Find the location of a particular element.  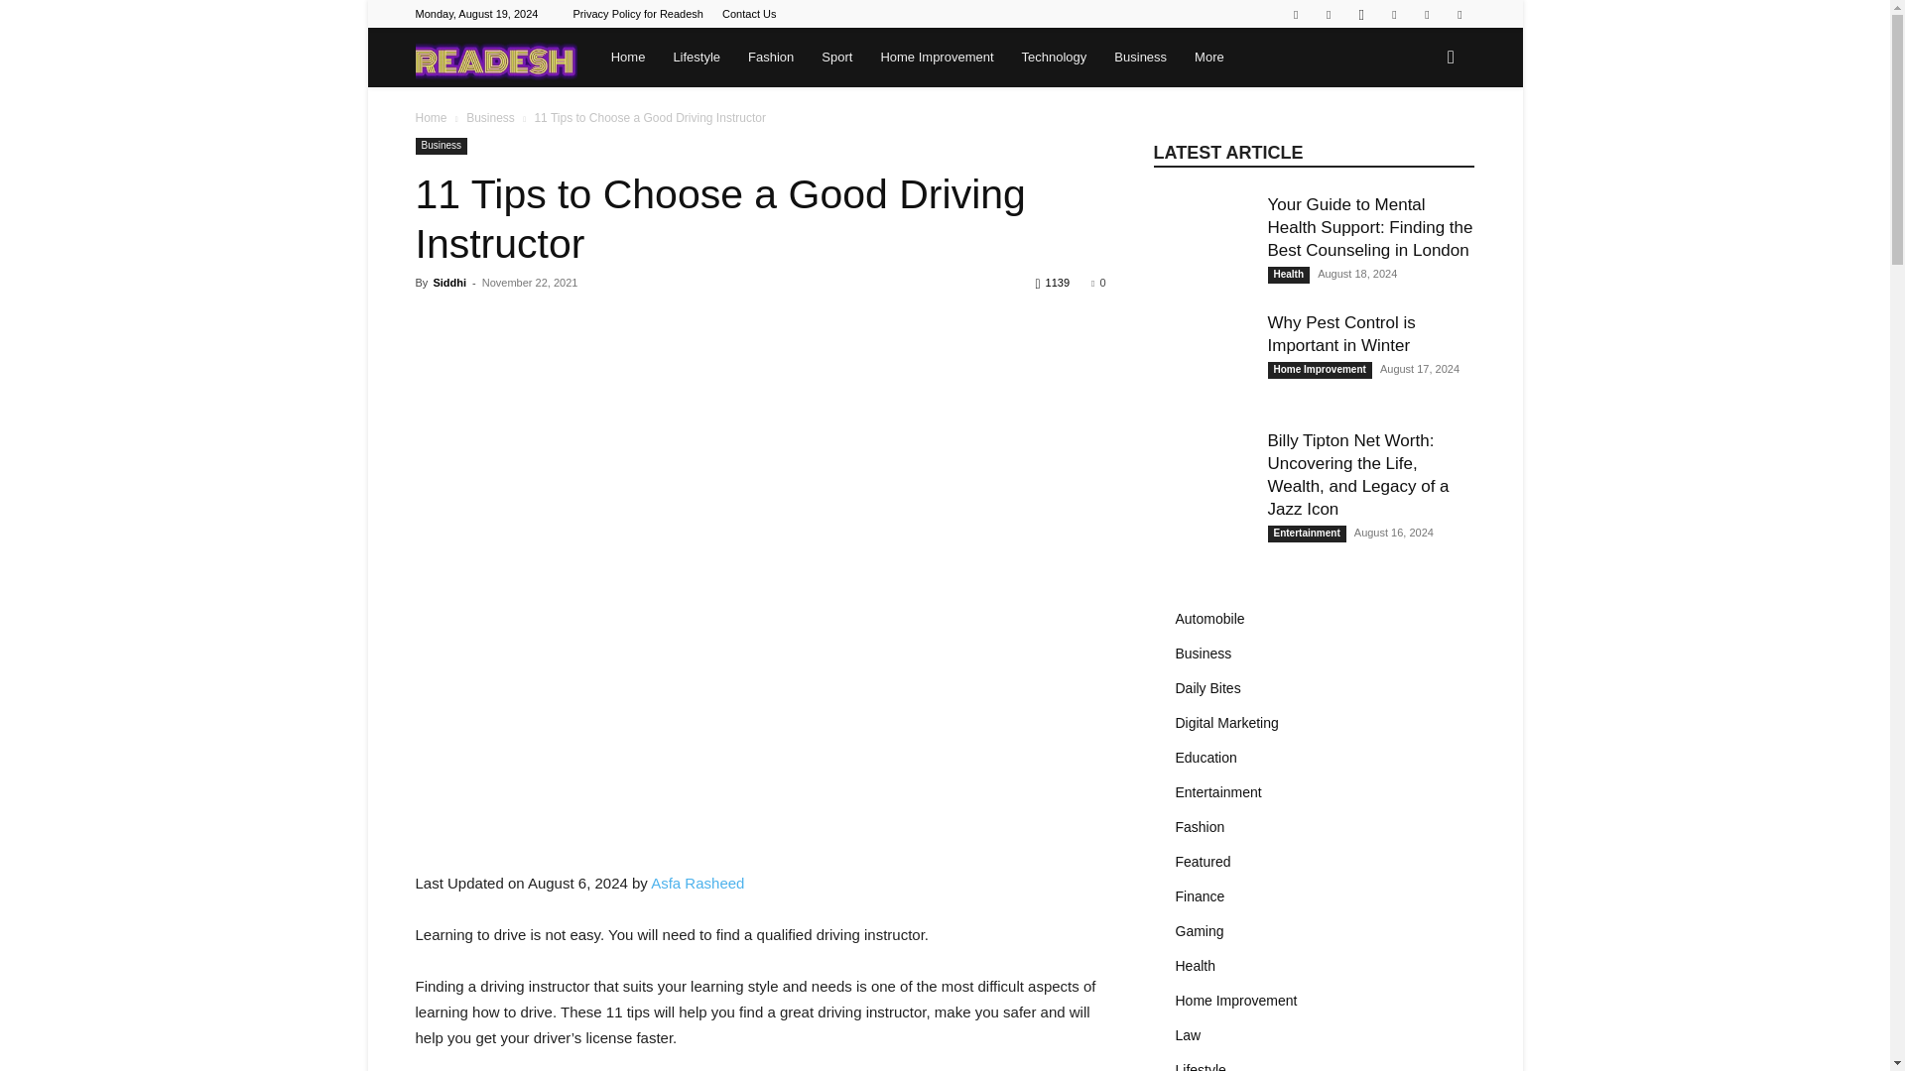

Vimeo is located at coordinates (1427, 14).